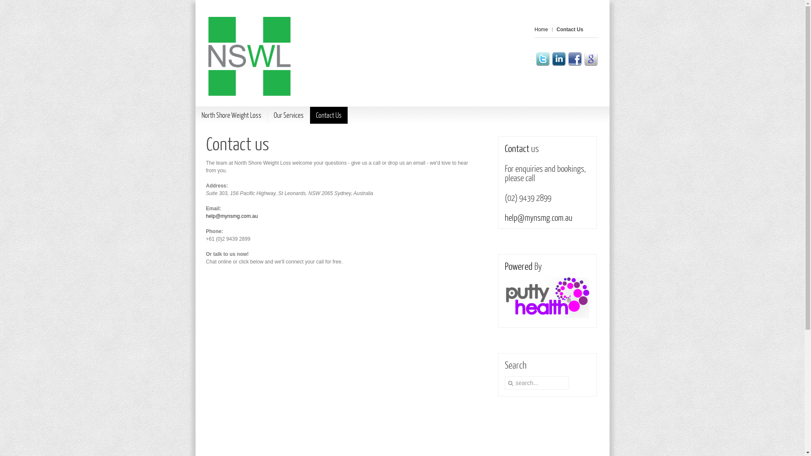 The width and height of the screenshot is (811, 456). Describe the element at coordinates (538, 217) in the screenshot. I see `help@mynsmg.com.au` at that location.